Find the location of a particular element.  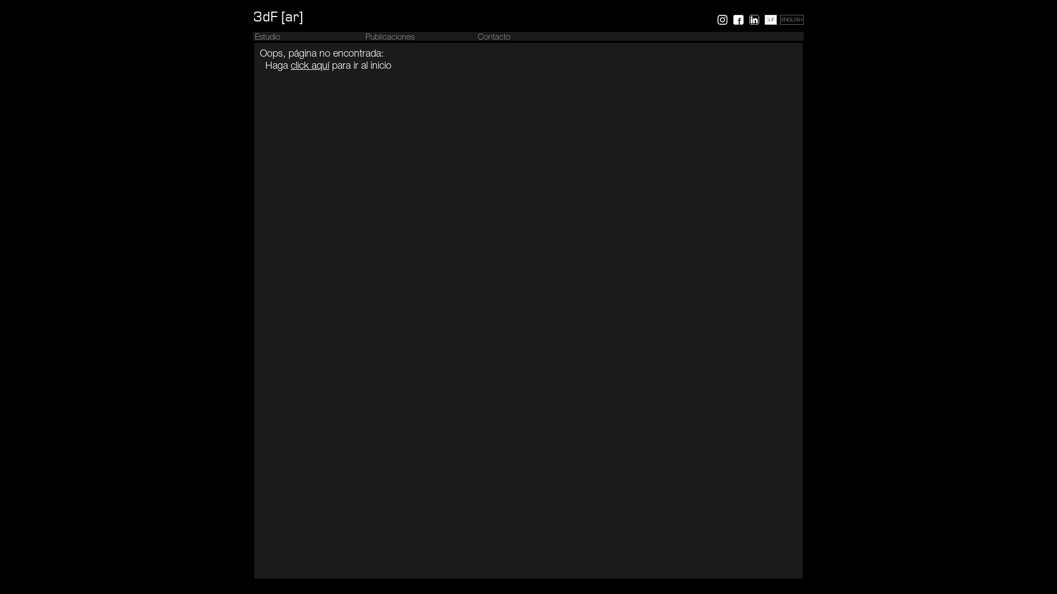

Contacto is located at coordinates (494, 37).